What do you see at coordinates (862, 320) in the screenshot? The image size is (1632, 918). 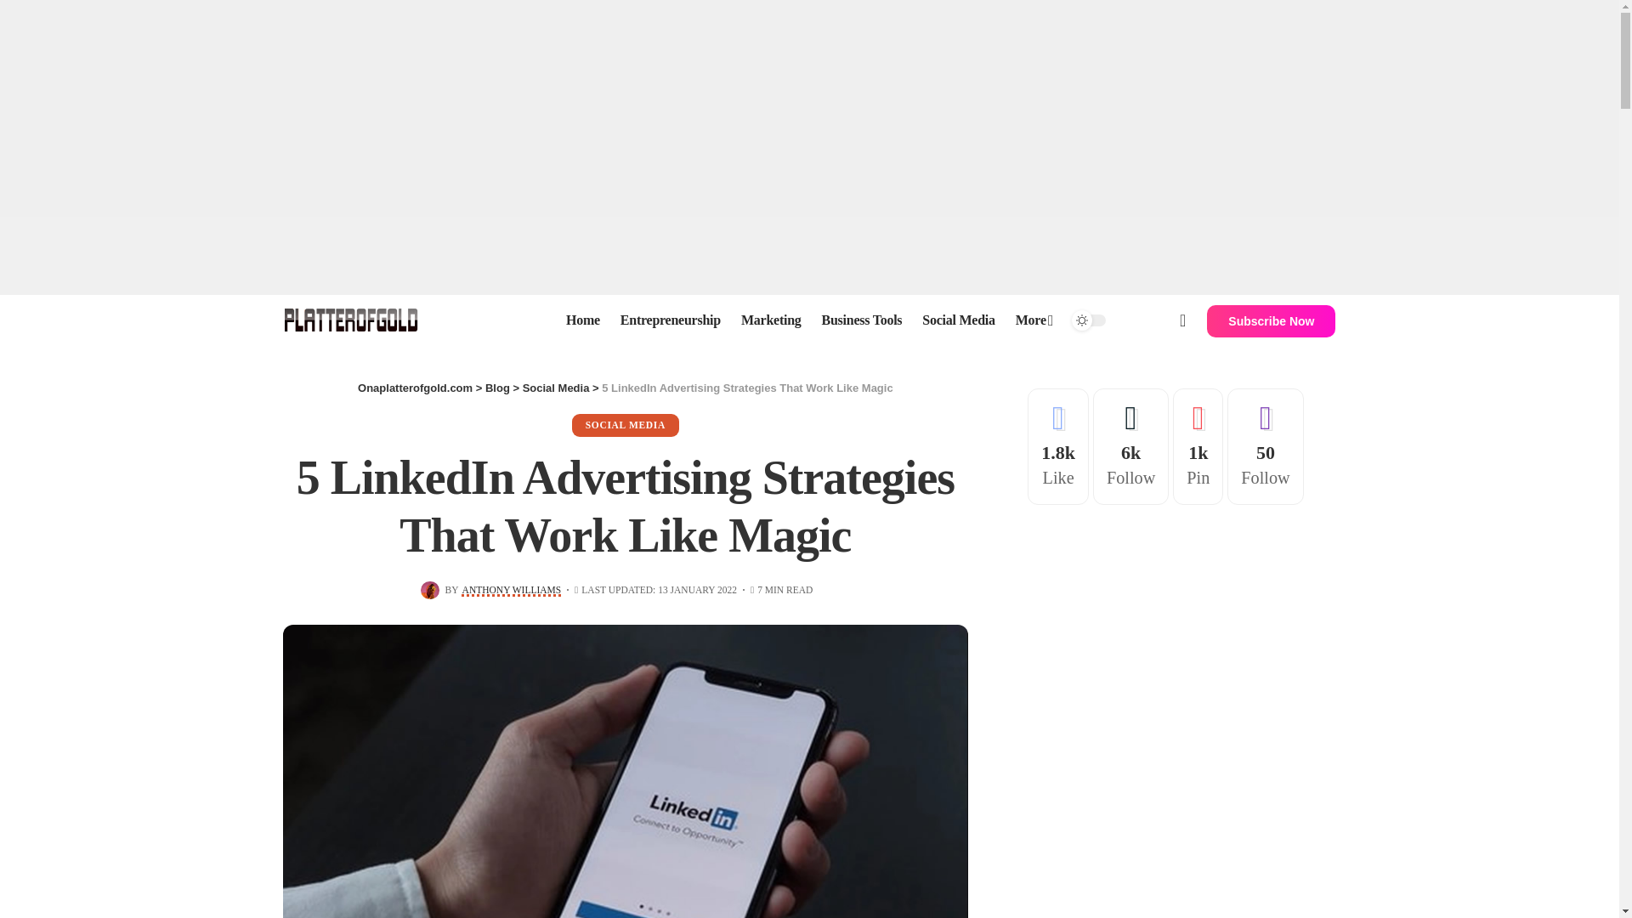 I see `Business Tools` at bounding box center [862, 320].